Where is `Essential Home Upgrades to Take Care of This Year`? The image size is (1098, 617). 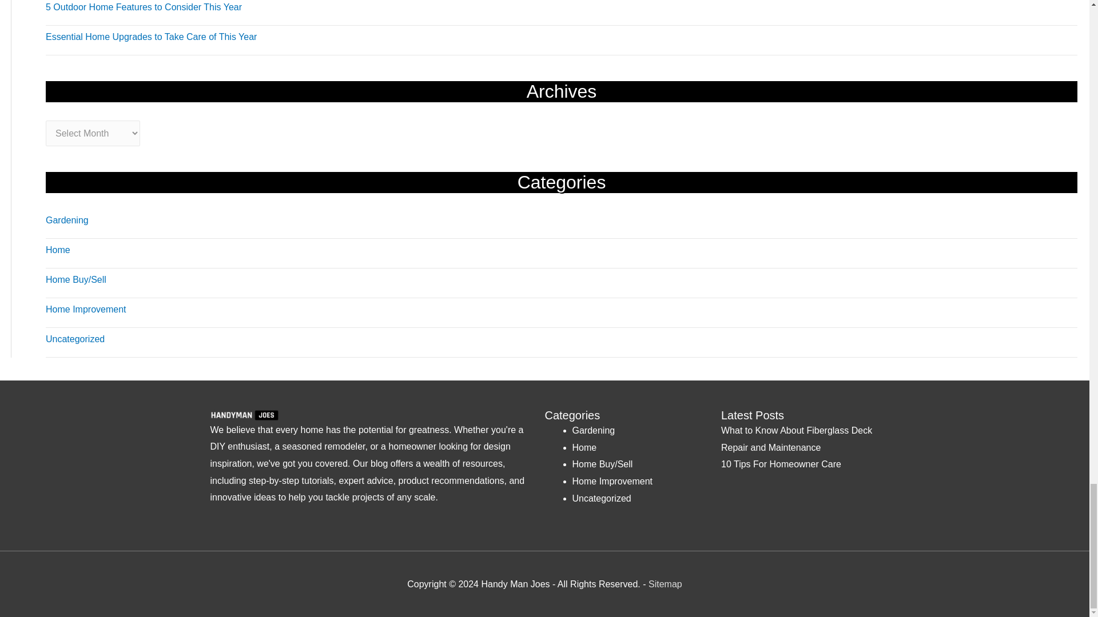 Essential Home Upgrades to Take Care of This Year is located at coordinates (151, 37).